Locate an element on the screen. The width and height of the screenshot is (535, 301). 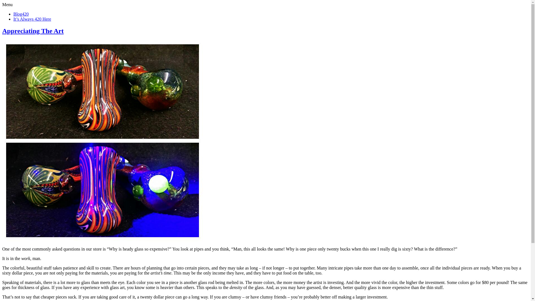
Blog420 is located at coordinates (21, 14).